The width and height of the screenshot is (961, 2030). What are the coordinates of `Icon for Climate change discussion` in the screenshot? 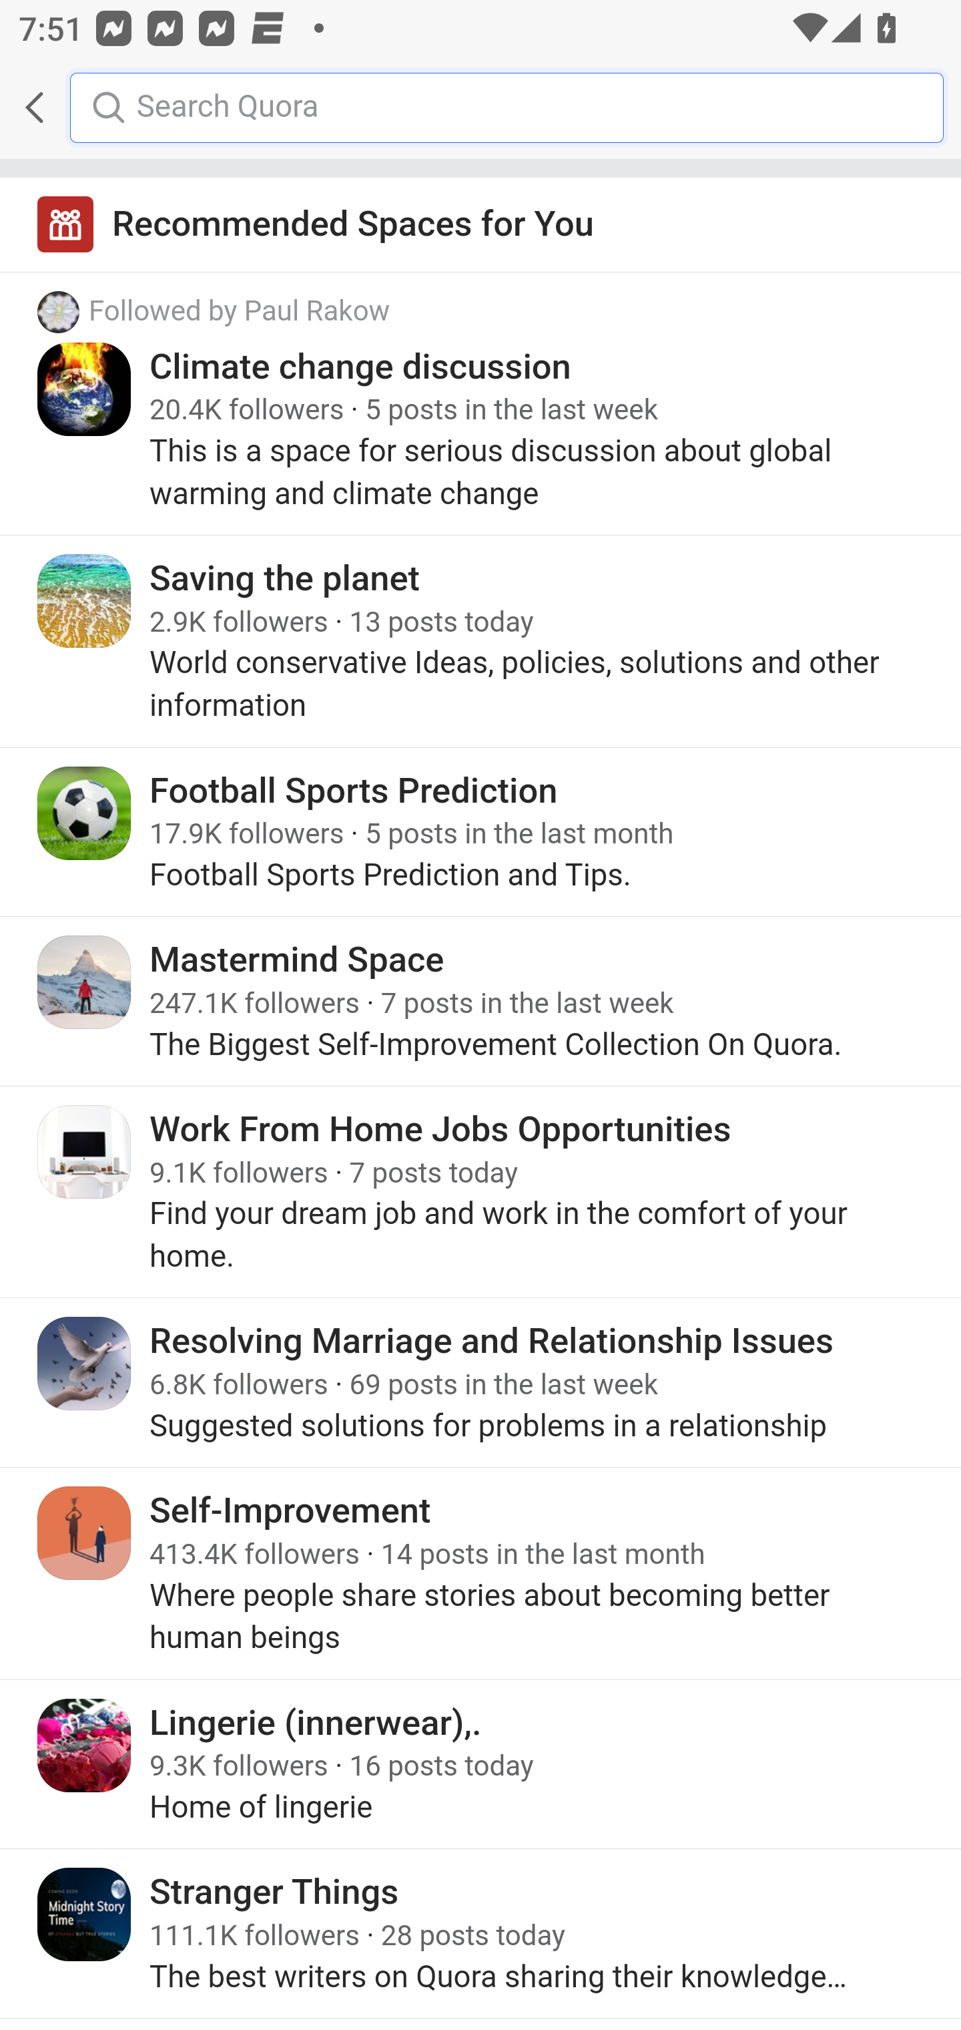 It's located at (85, 389).